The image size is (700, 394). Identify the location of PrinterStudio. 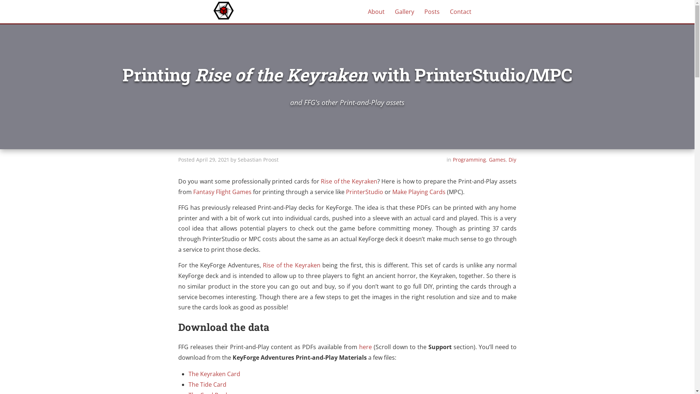
(364, 192).